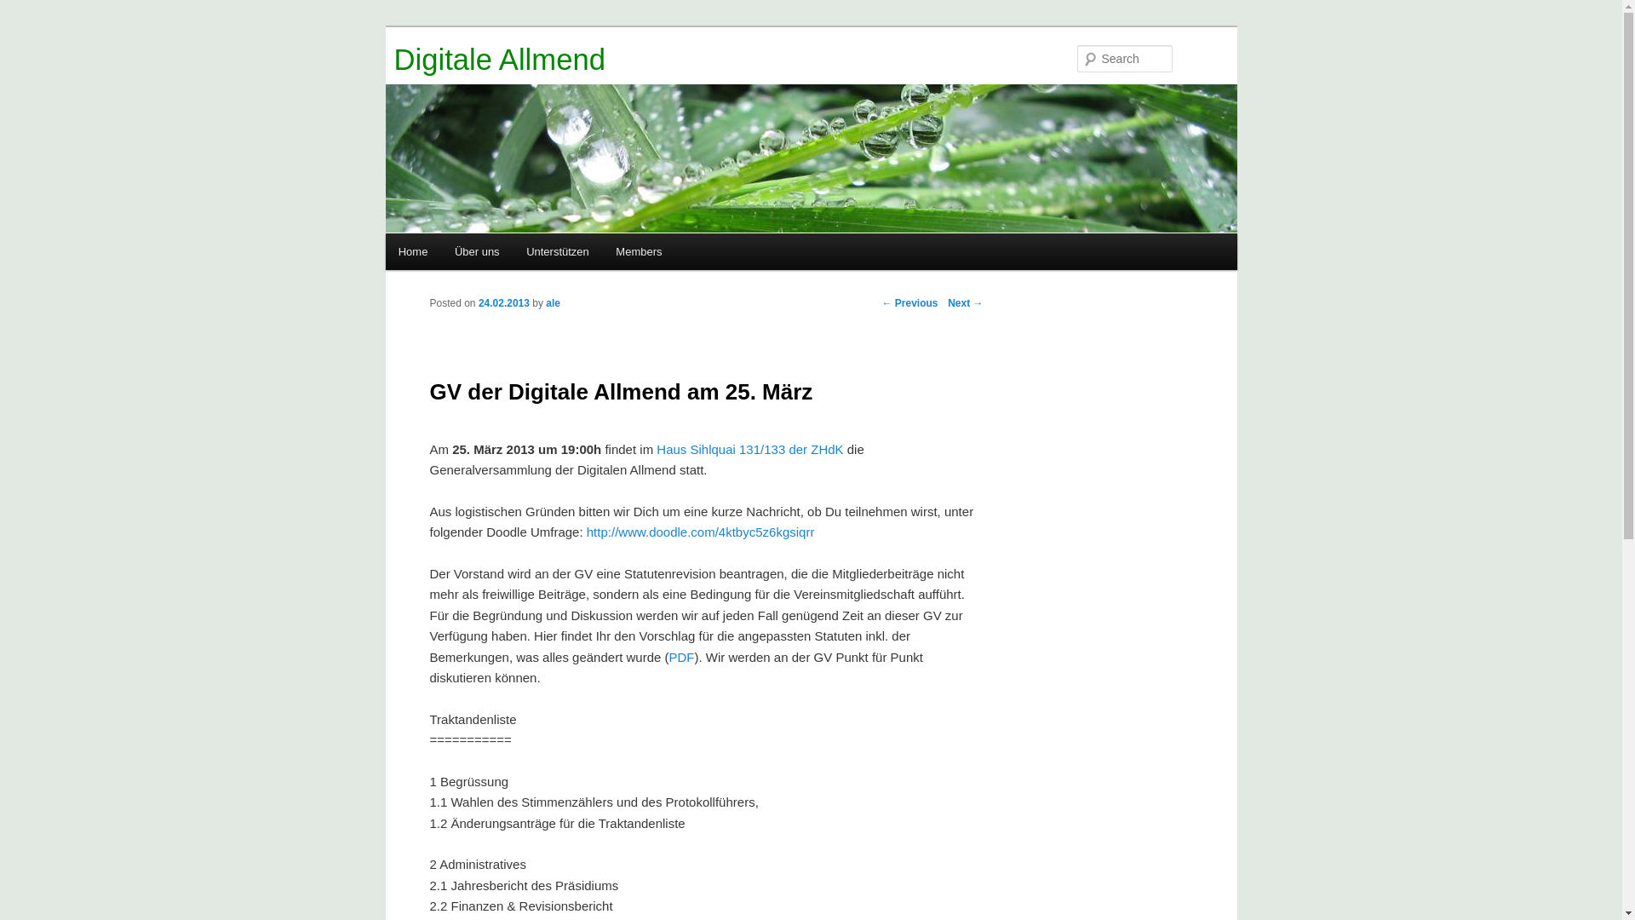 The image size is (1635, 920). Describe the element at coordinates (504, 303) in the screenshot. I see `24.02.2013` at that location.